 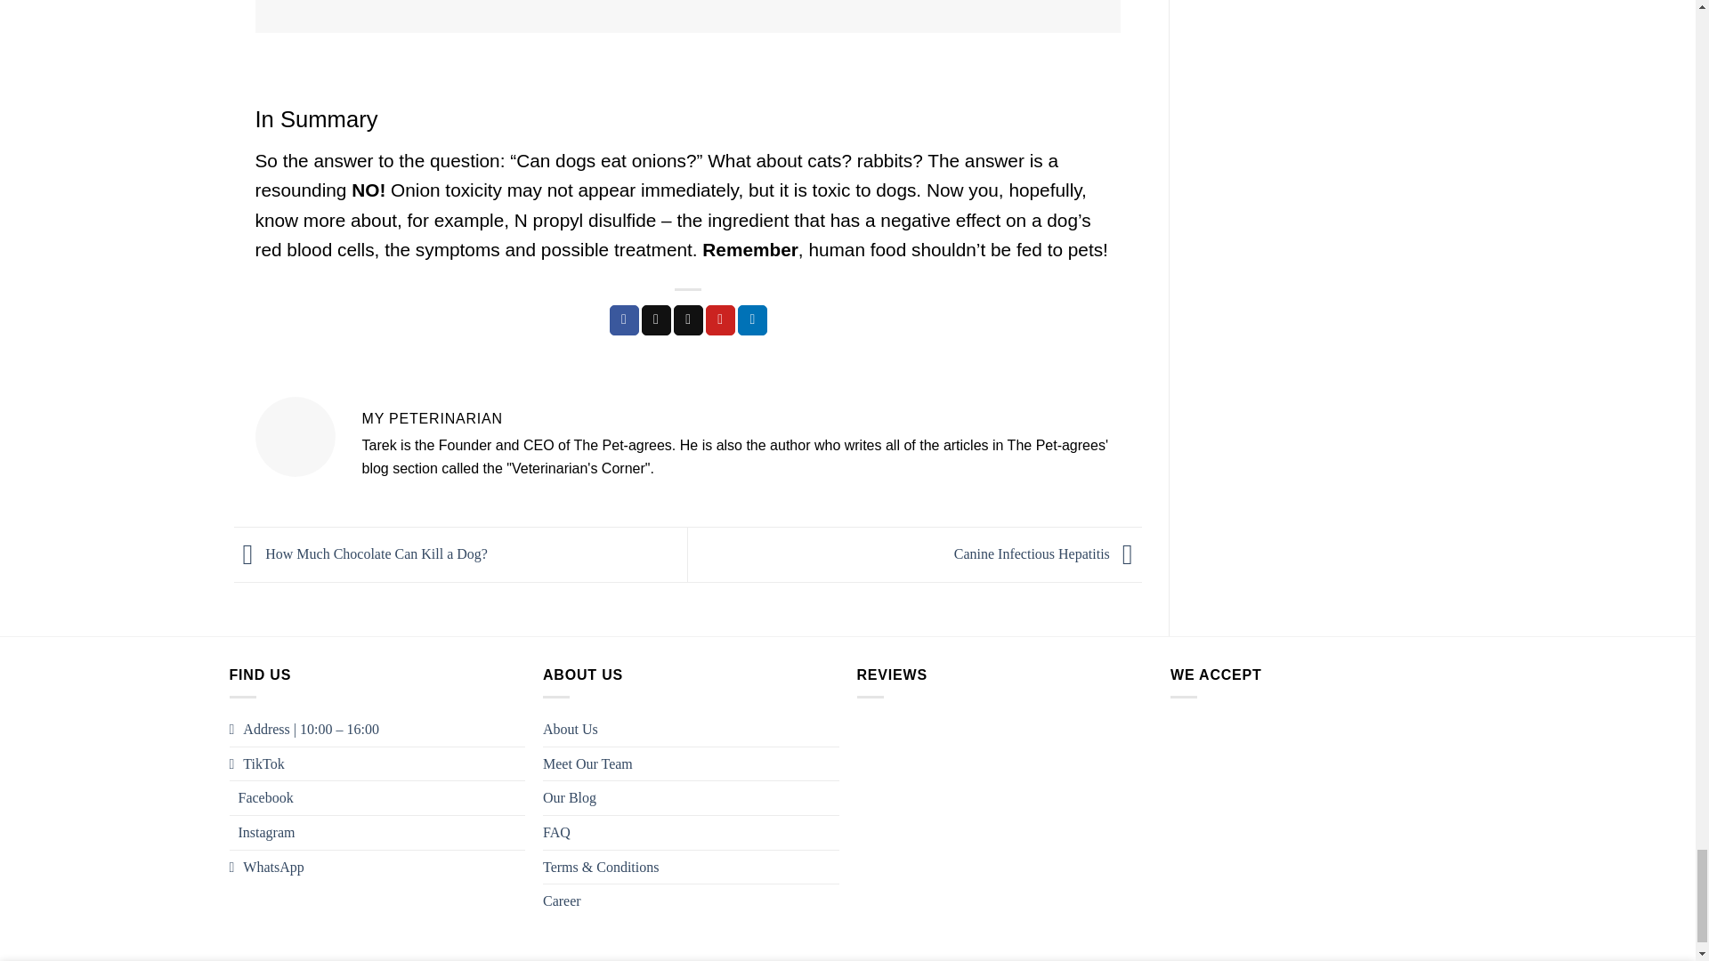 What do you see at coordinates (753, 320) in the screenshot?
I see `Share on LinkedIn` at bounding box center [753, 320].